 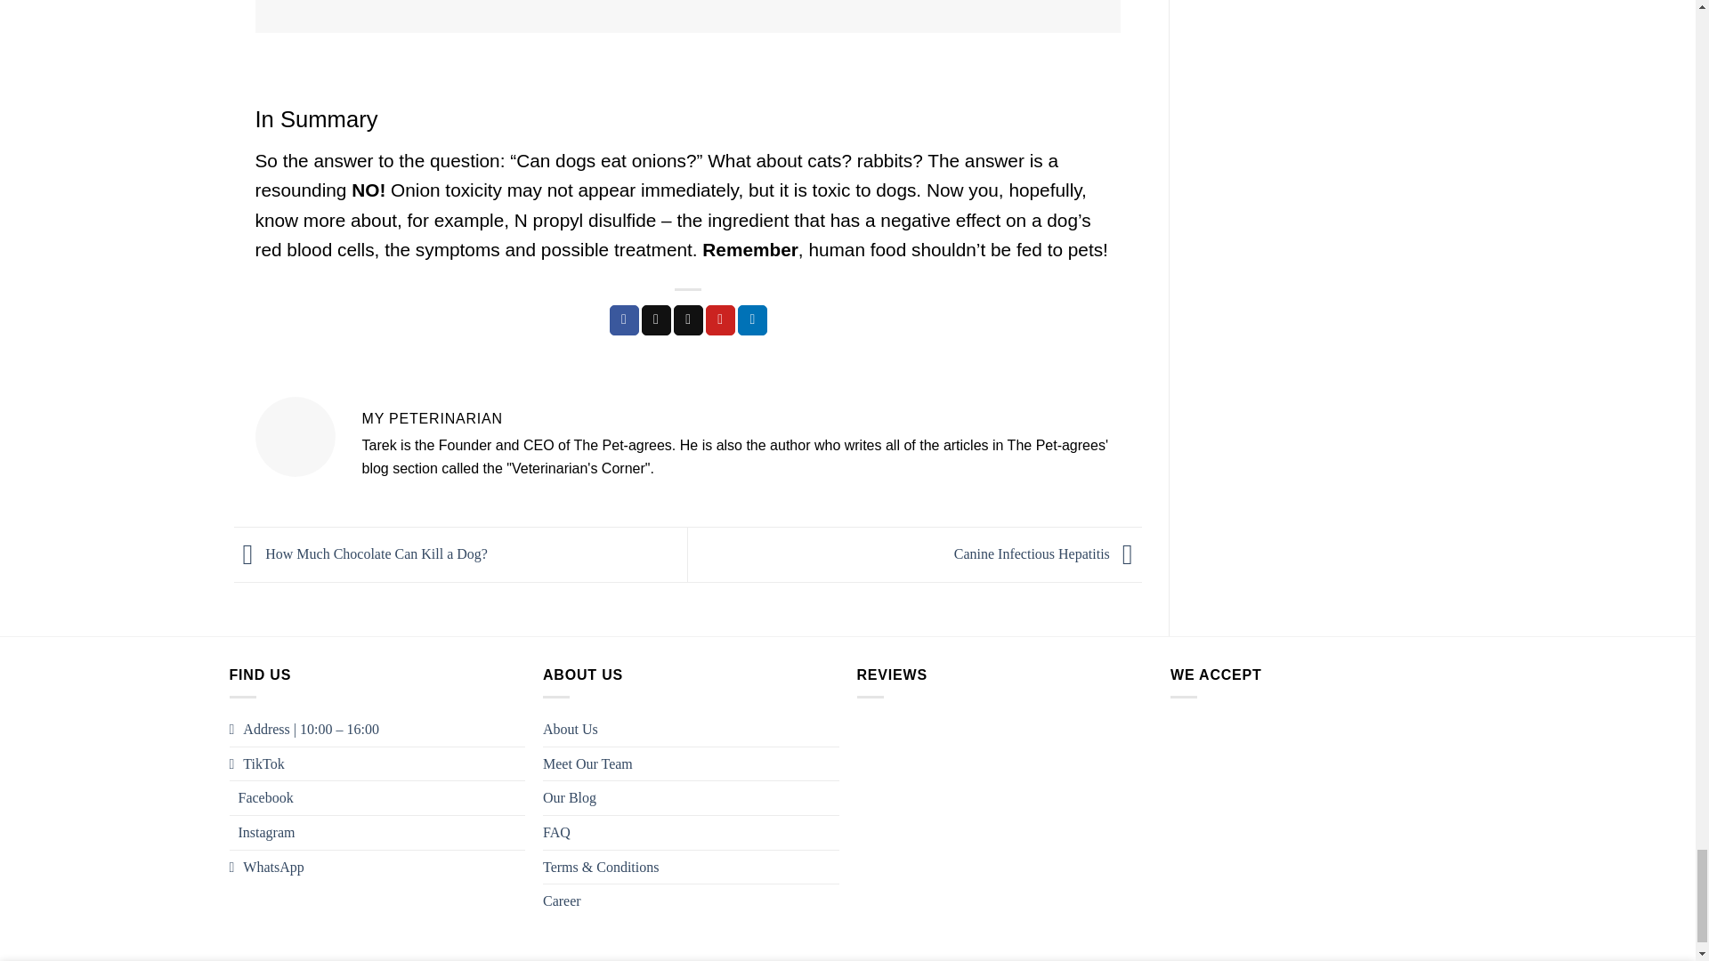 What do you see at coordinates (753, 320) in the screenshot?
I see `Share on LinkedIn` at bounding box center [753, 320].